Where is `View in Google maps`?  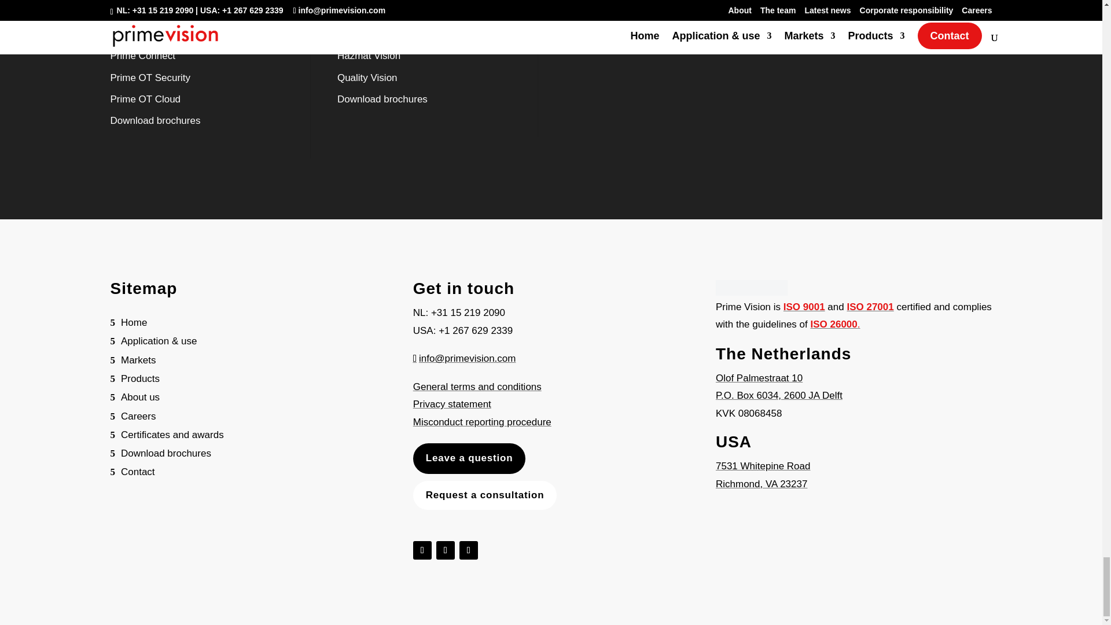
View in Google maps is located at coordinates (761, 484).